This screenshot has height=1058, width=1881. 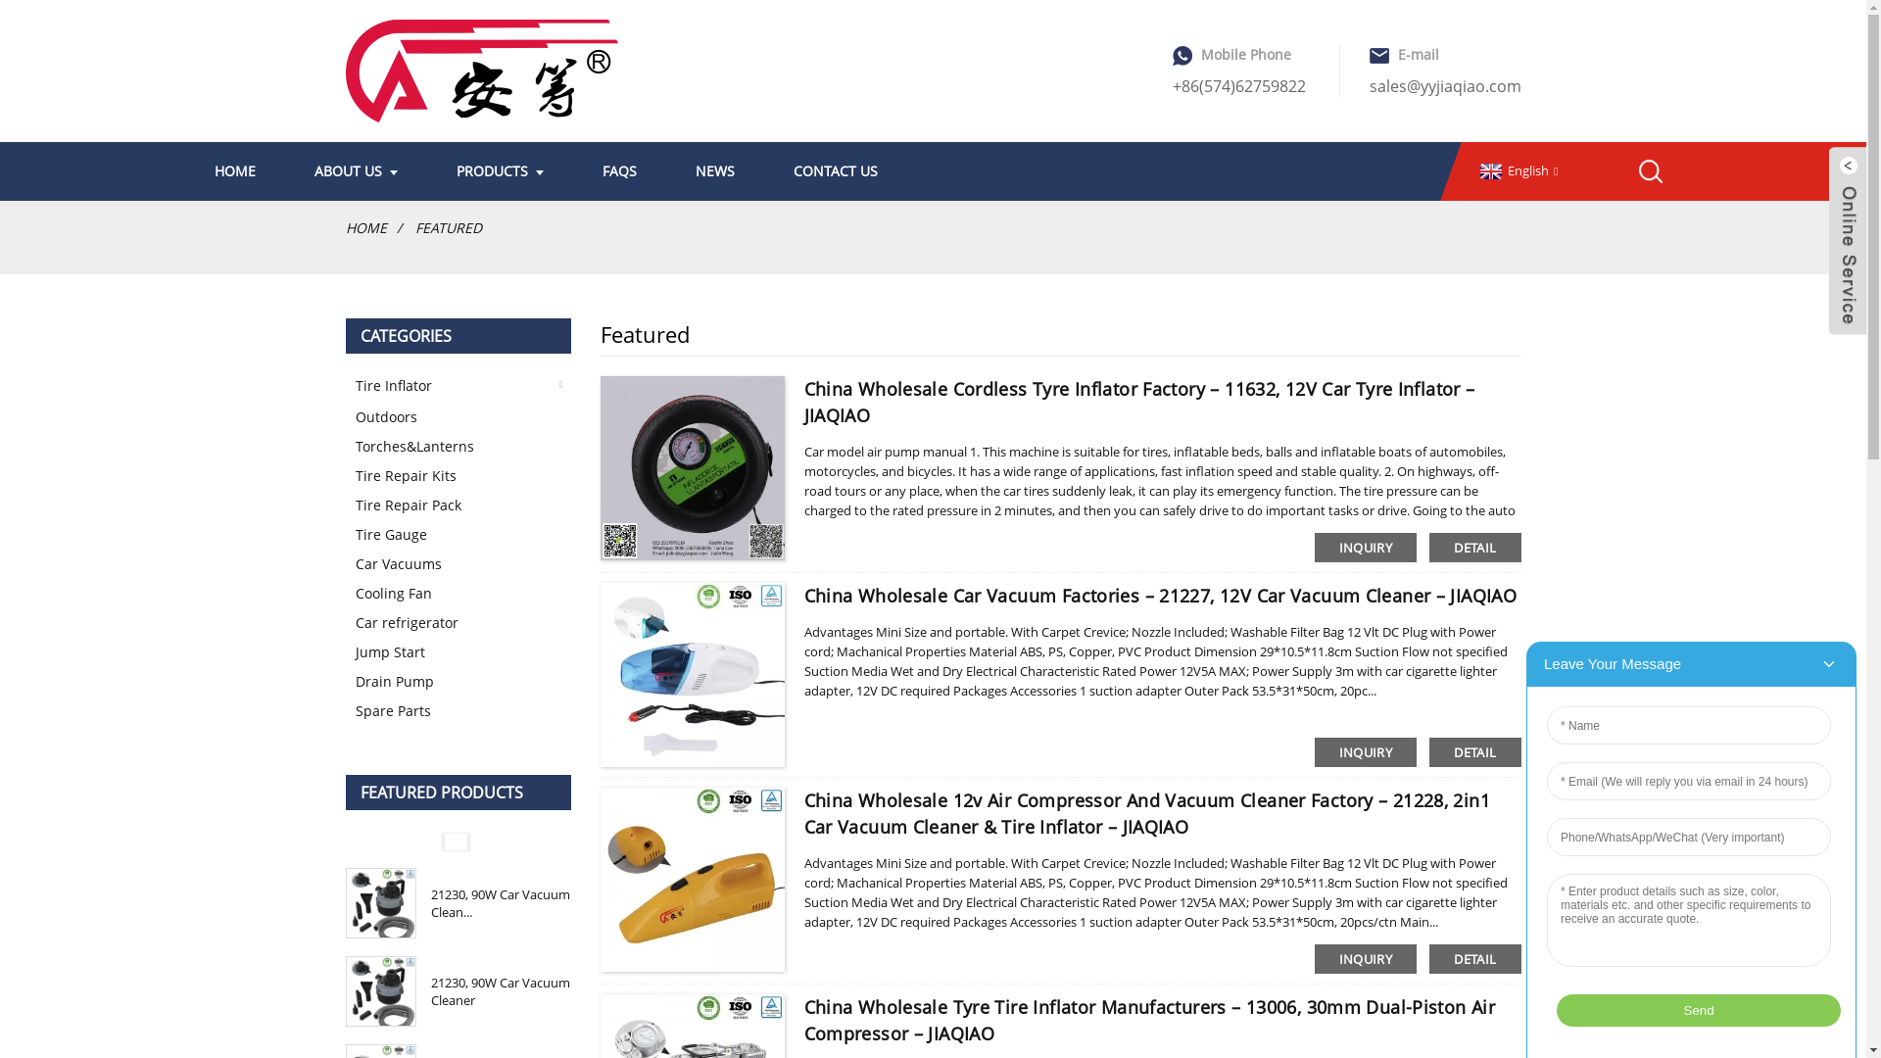 I want to click on DETAIL, so click(x=1475, y=548).